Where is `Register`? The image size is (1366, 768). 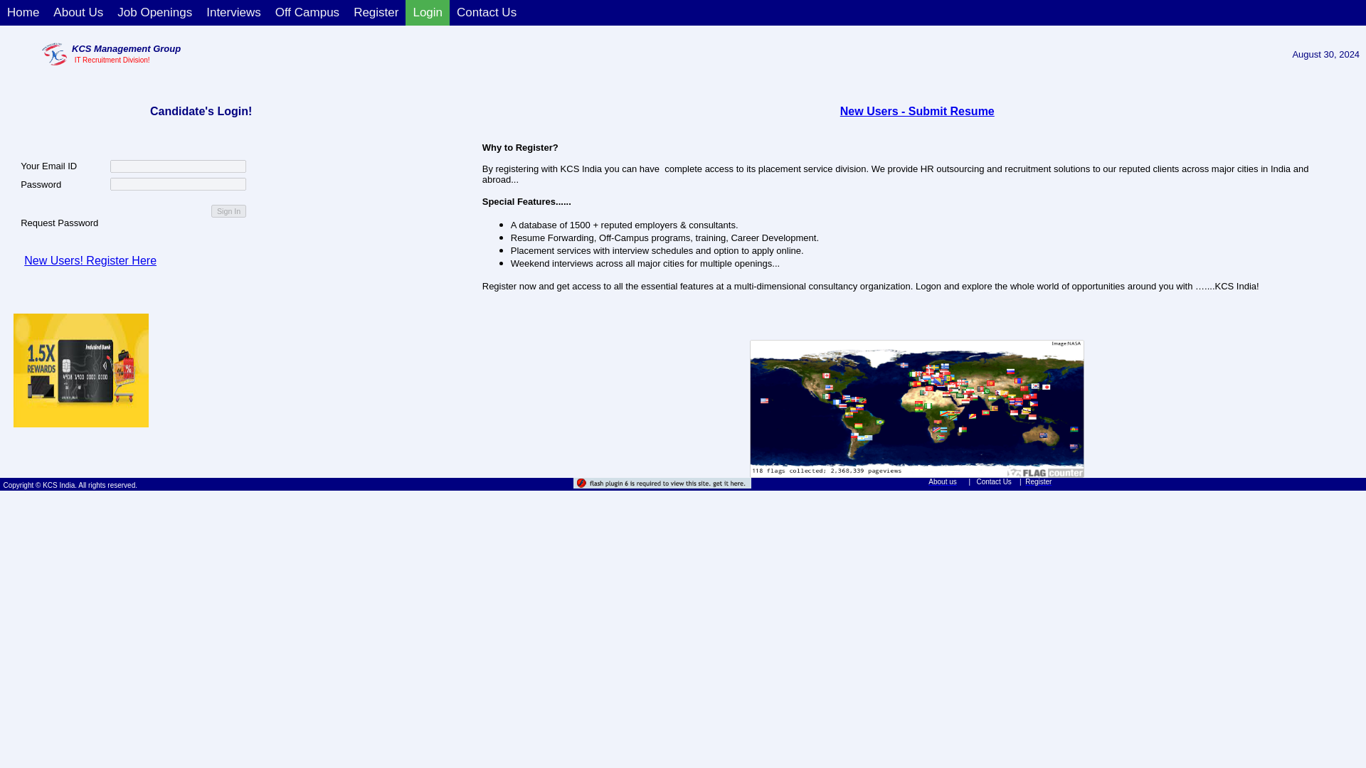 Register is located at coordinates (376, 13).